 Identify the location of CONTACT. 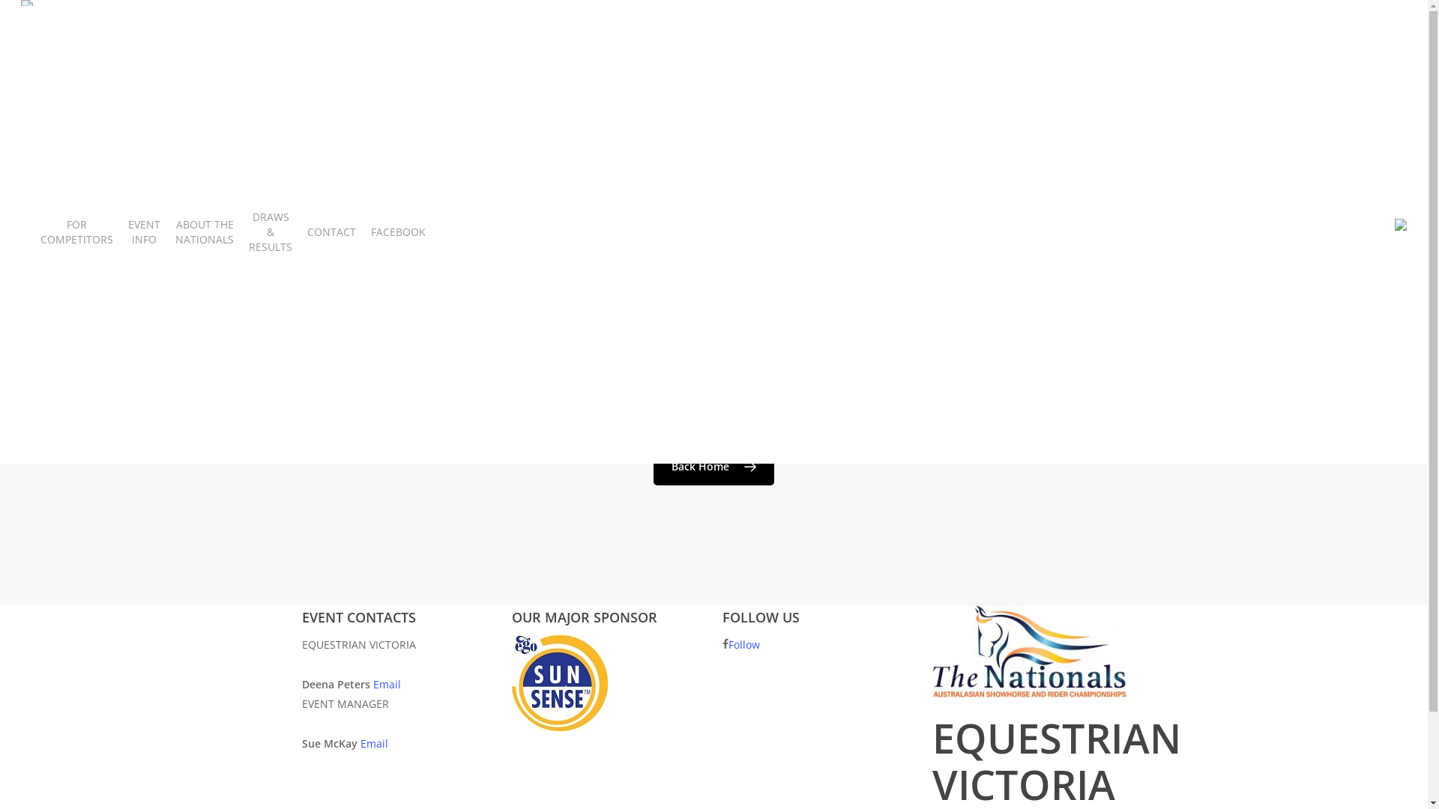
(331, 232).